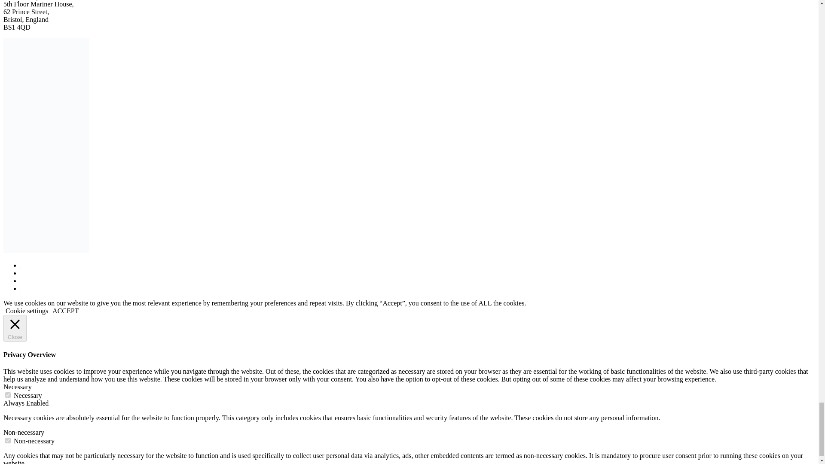  What do you see at coordinates (8, 441) in the screenshot?
I see `on` at bounding box center [8, 441].